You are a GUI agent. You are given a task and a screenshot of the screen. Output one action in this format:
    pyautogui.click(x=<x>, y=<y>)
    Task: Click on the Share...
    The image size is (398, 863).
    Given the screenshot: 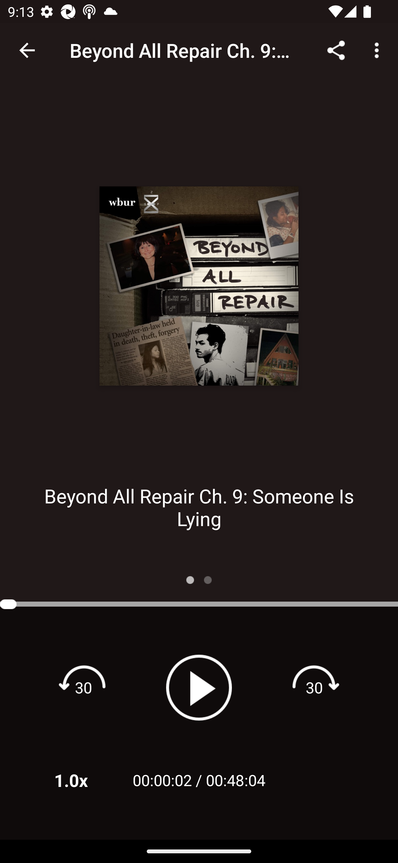 What is the action you would take?
    pyautogui.click(x=336, y=50)
    